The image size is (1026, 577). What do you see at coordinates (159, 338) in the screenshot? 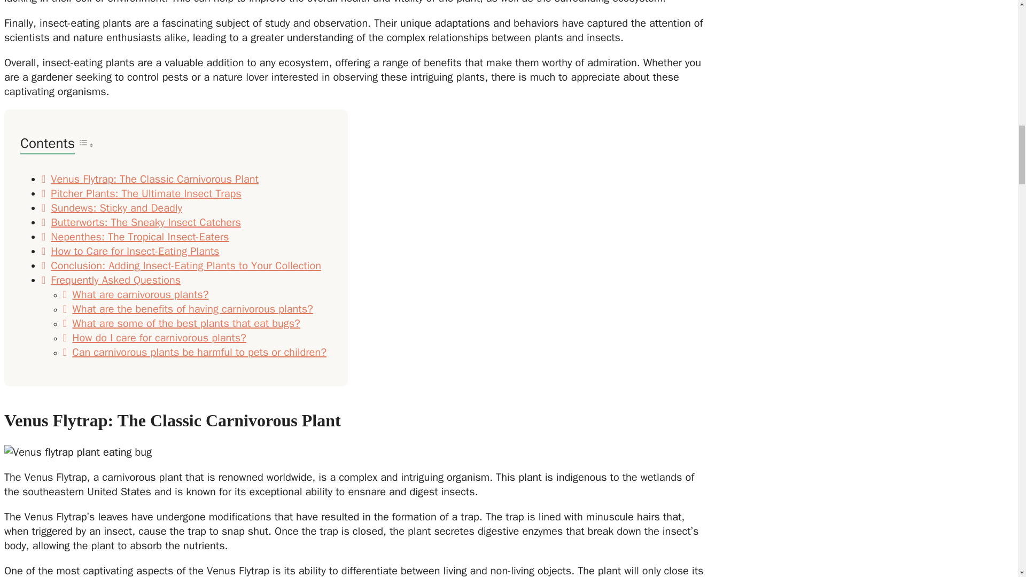
I see `How do I care for carnivorous plants?` at bounding box center [159, 338].